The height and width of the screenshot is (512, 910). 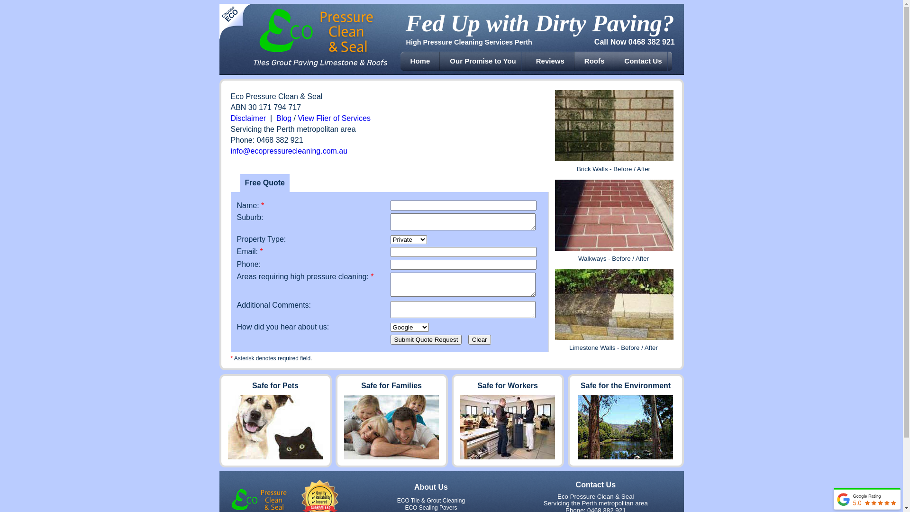 What do you see at coordinates (264, 183) in the screenshot?
I see `Free Quote` at bounding box center [264, 183].